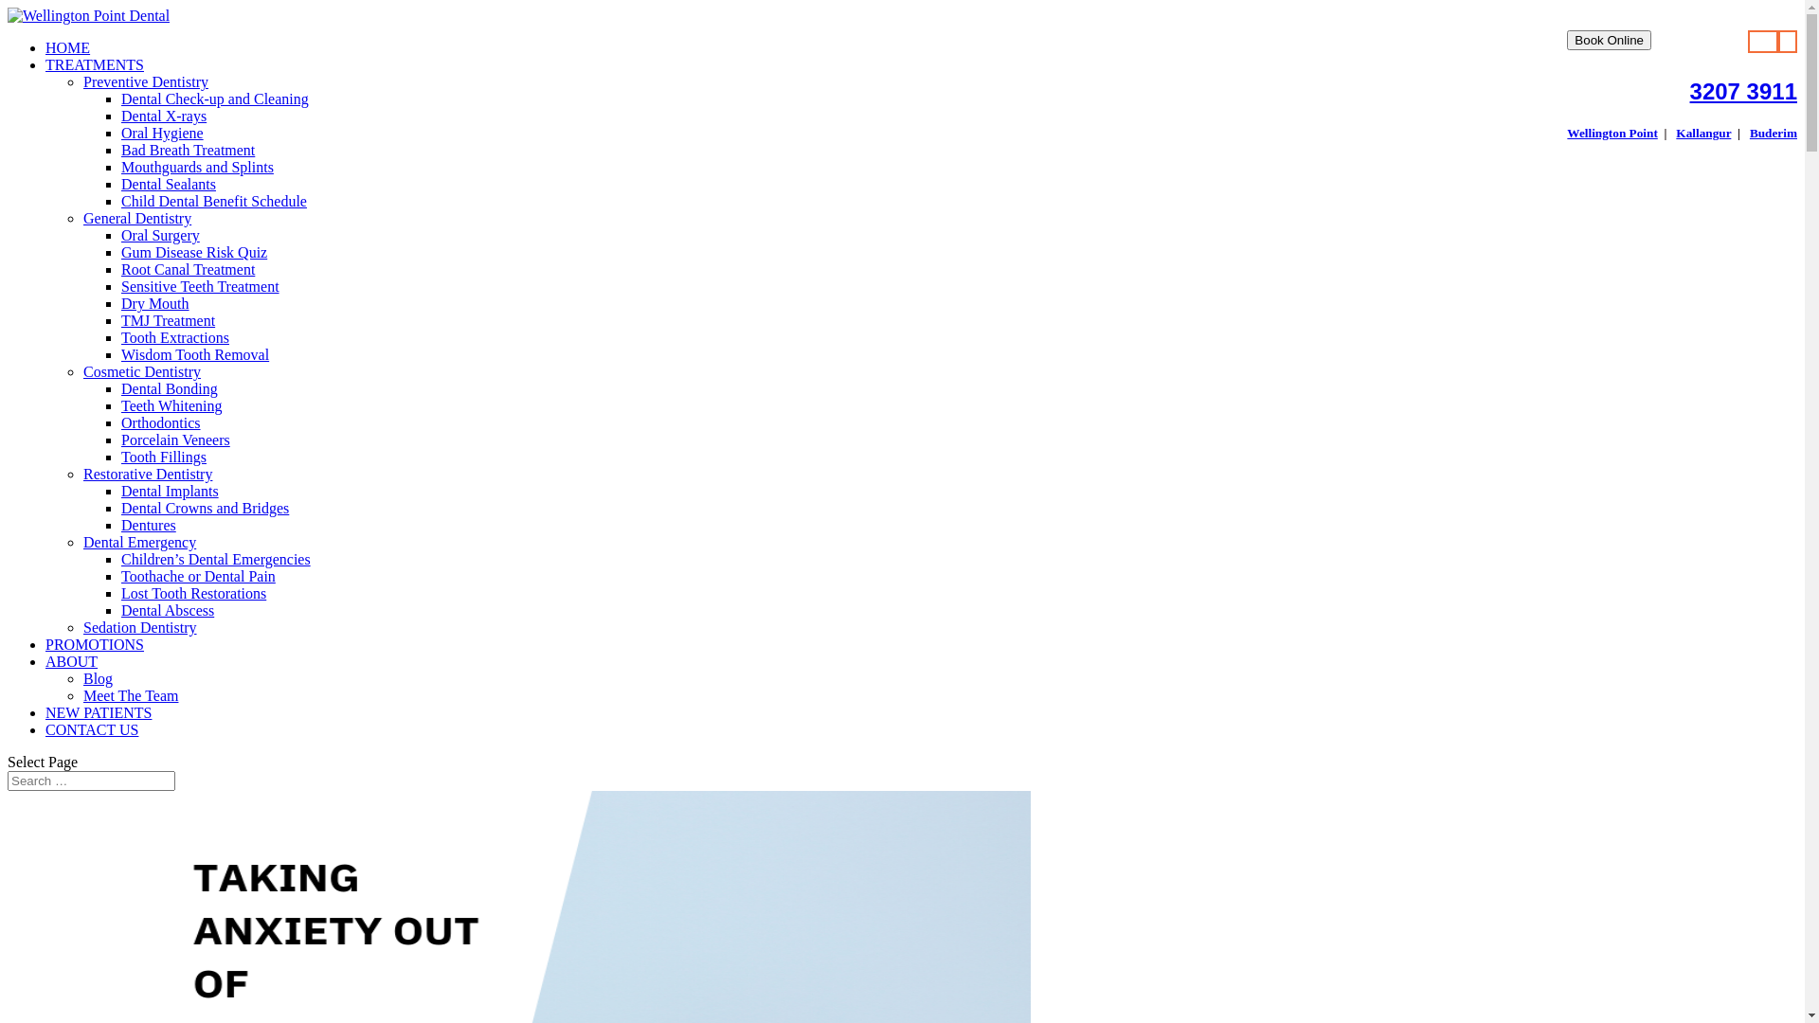  Describe the element at coordinates (168, 610) in the screenshot. I see `Dental Abscess` at that location.